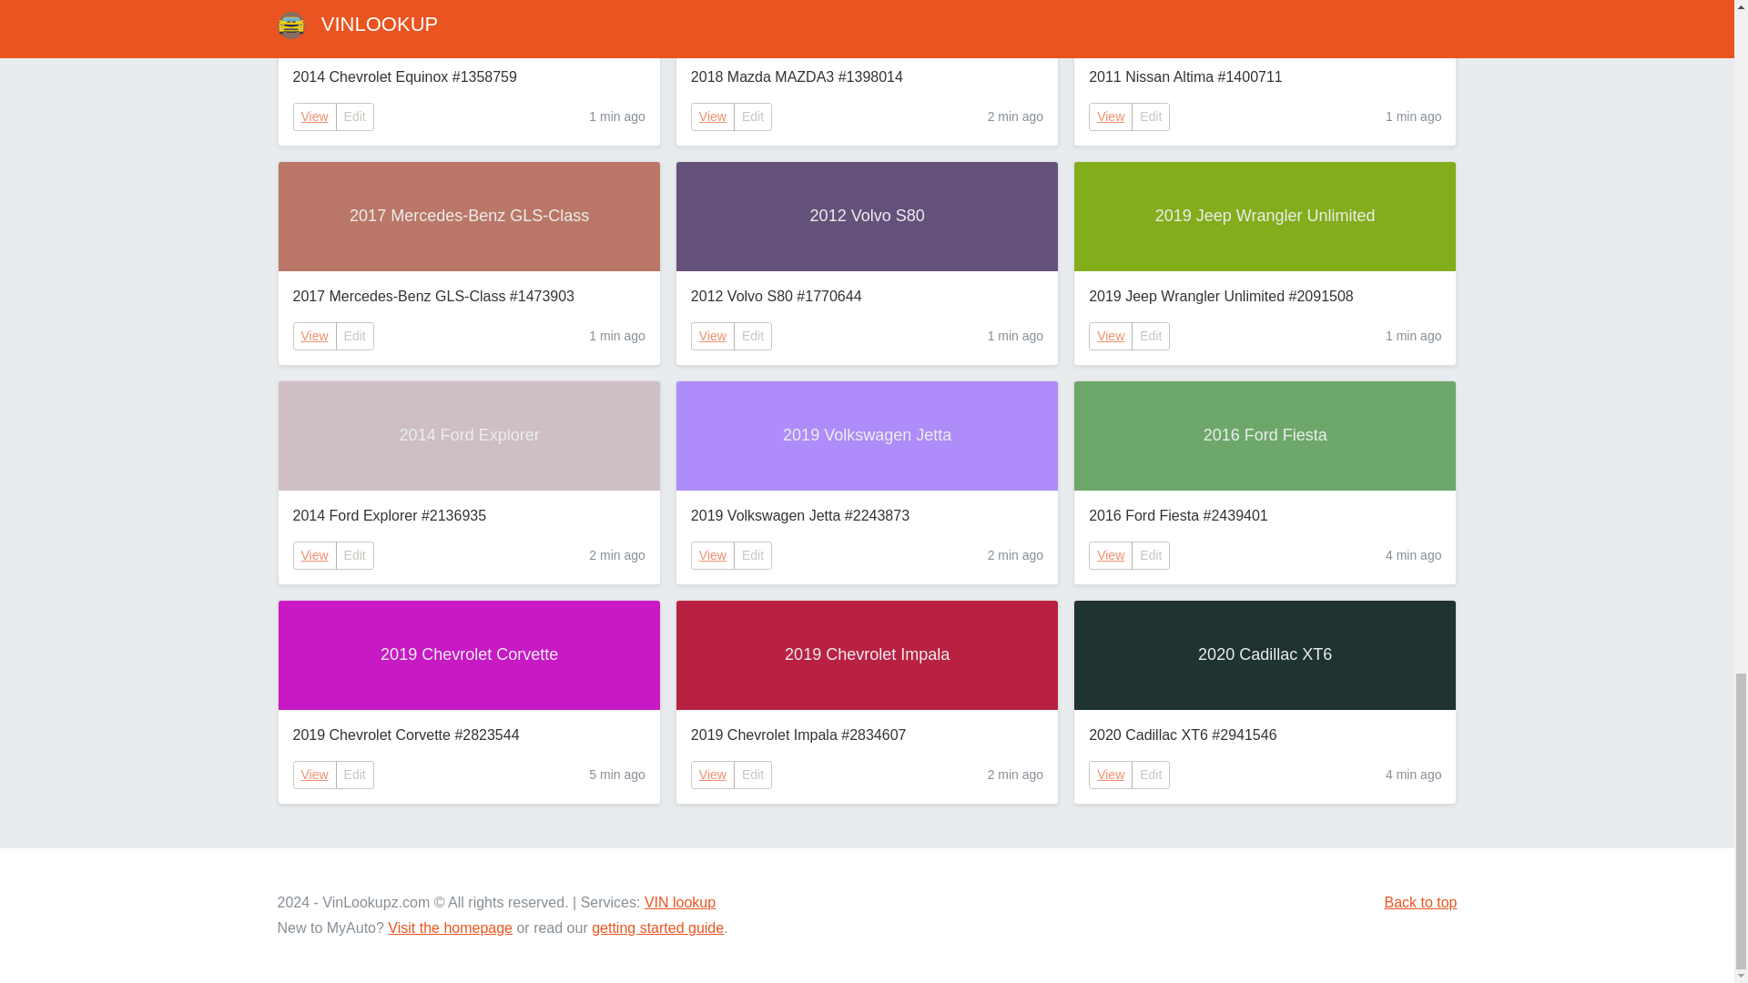  What do you see at coordinates (867, 217) in the screenshot?
I see `2012 Volvo S80` at bounding box center [867, 217].